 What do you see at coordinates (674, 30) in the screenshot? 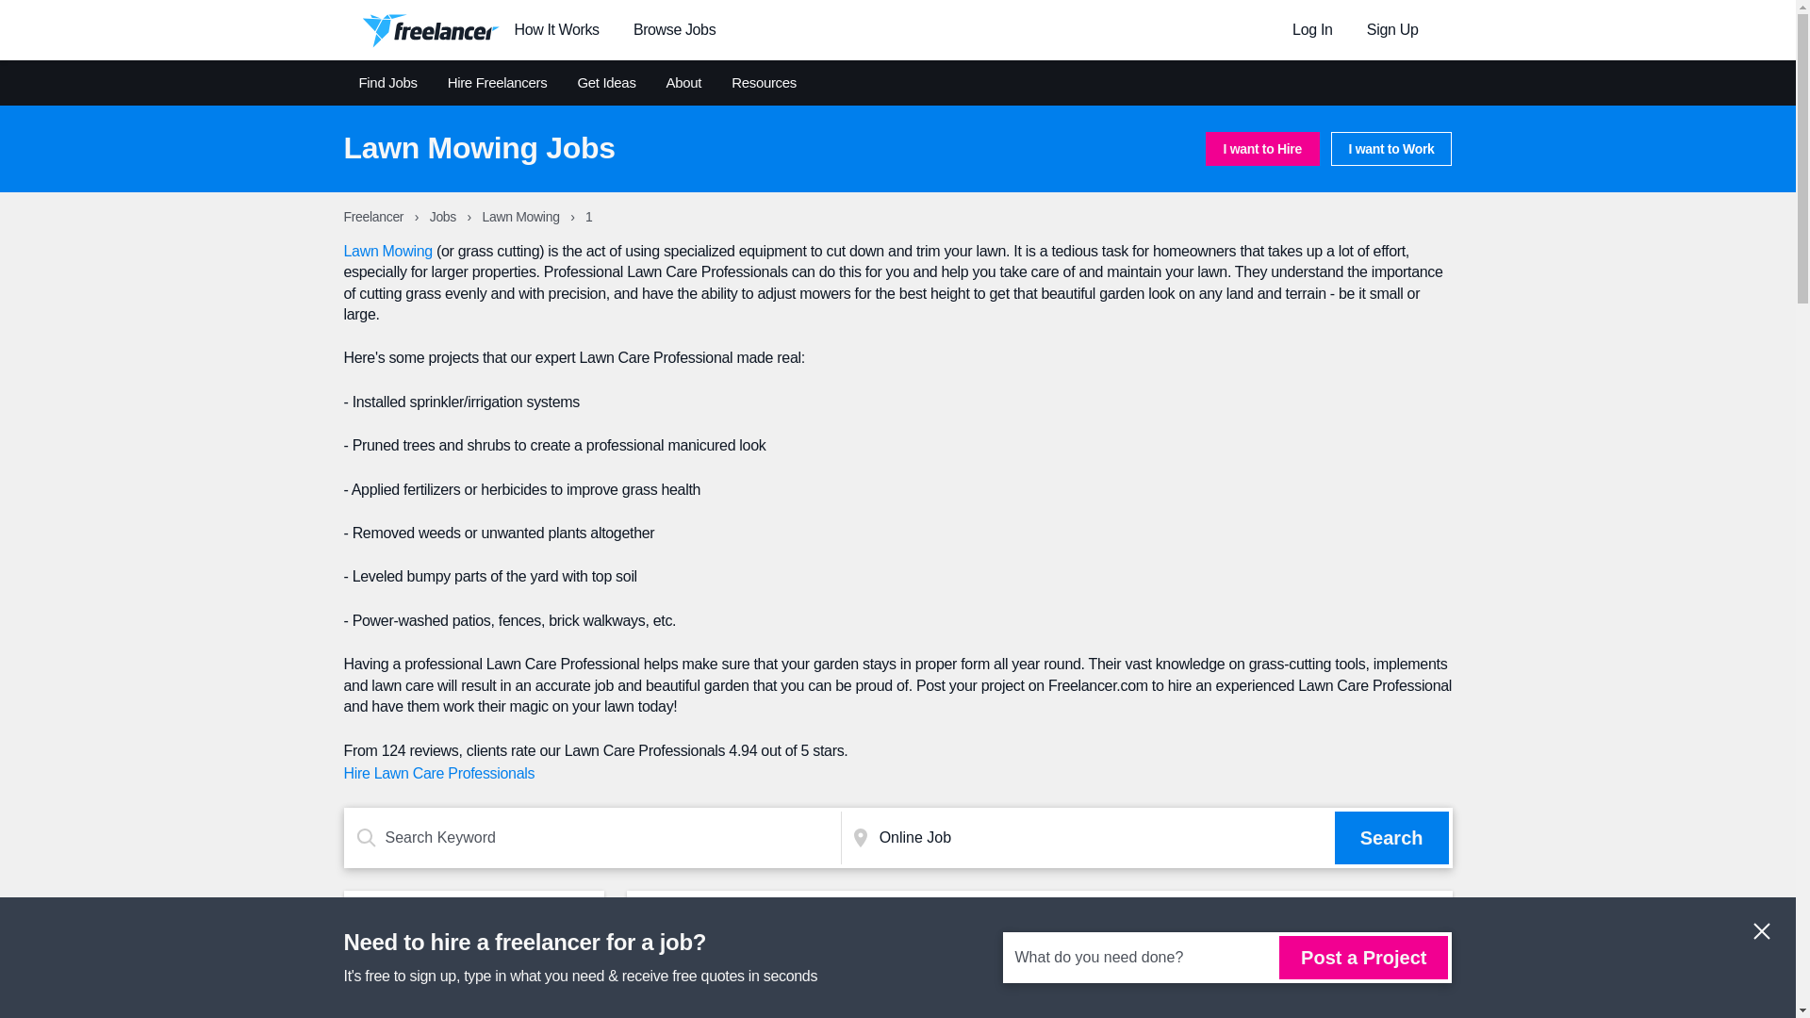
I see `Browse Jobs` at bounding box center [674, 30].